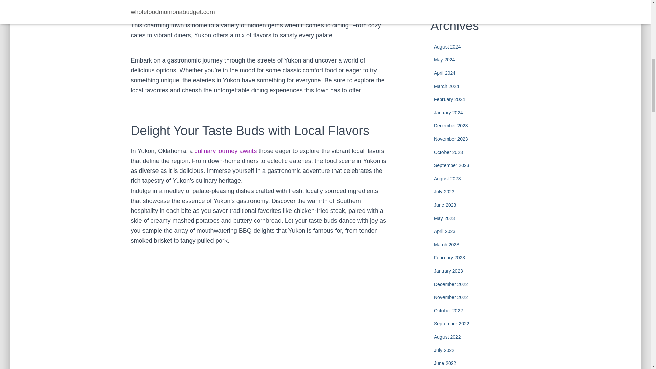 The width and height of the screenshot is (656, 369). What do you see at coordinates (225, 151) in the screenshot?
I see `culinary journey awaits` at bounding box center [225, 151].